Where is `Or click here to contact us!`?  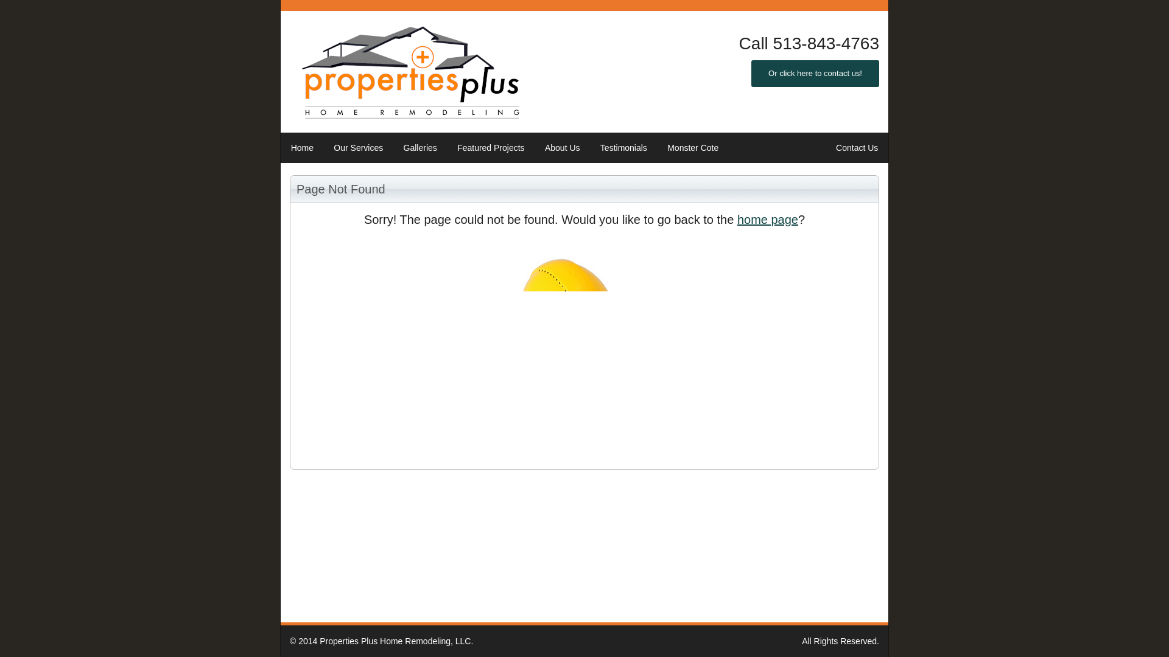
Or click here to contact us! is located at coordinates (815, 73).